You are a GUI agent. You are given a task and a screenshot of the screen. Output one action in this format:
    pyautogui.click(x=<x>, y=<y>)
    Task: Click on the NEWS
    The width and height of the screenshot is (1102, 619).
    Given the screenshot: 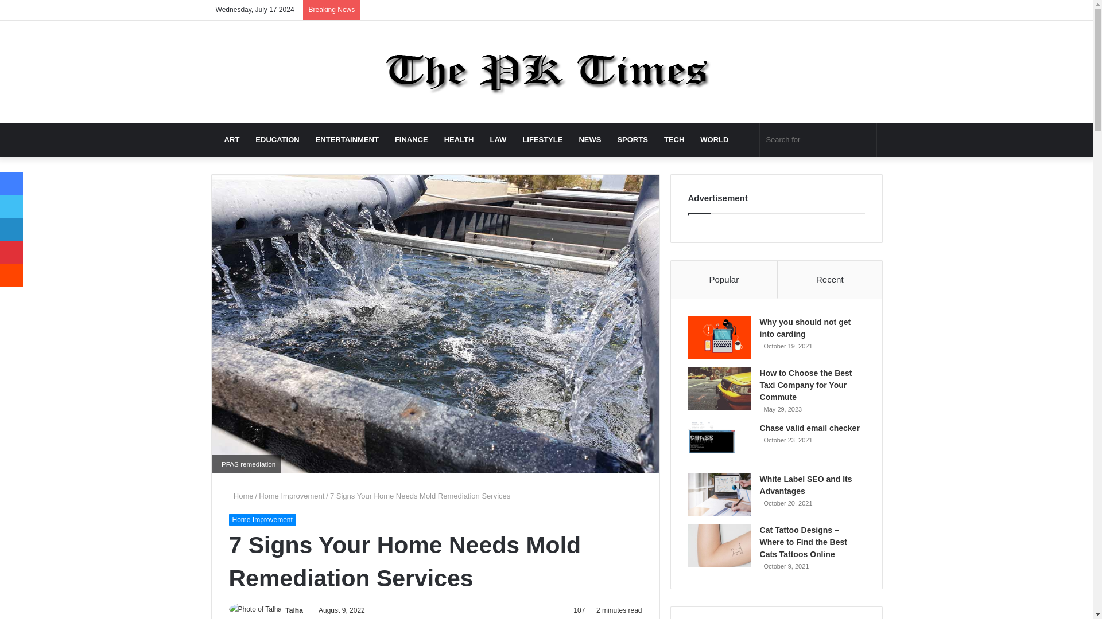 What is the action you would take?
    pyautogui.click(x=590, y=140)
    